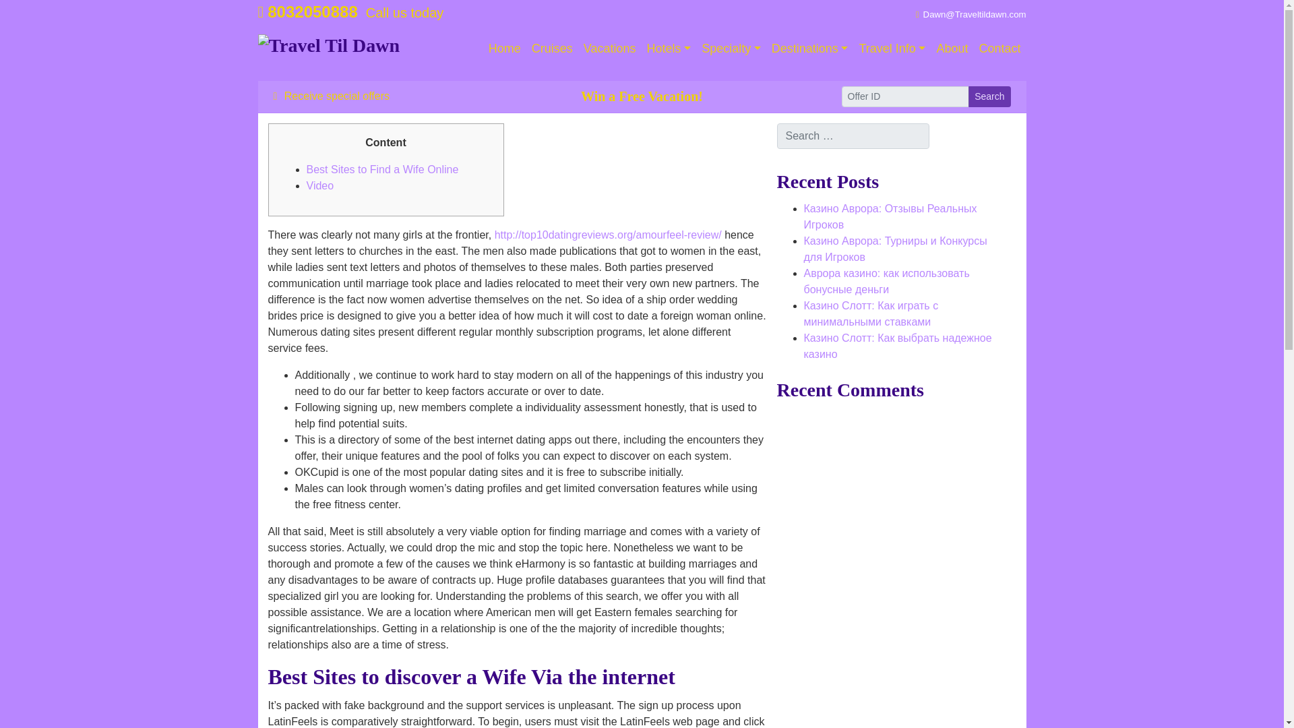  What do you see at coordinates (610, 49) in the screenshot?
I see `Vacations` at bounding box center [610, 49].